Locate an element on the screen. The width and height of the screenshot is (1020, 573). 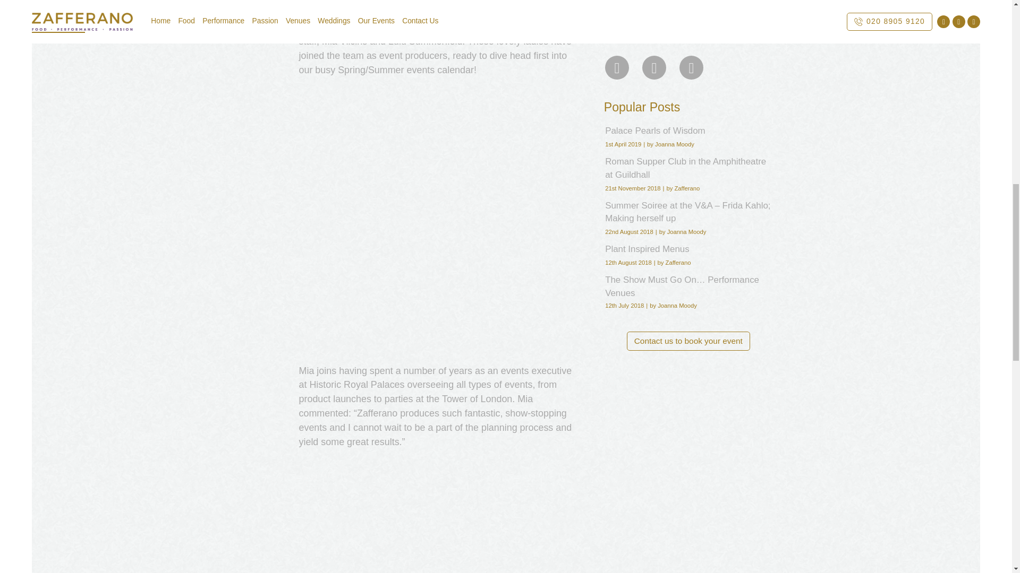
Palace Pearls of Wisdom is located at coordinates (687, 131).